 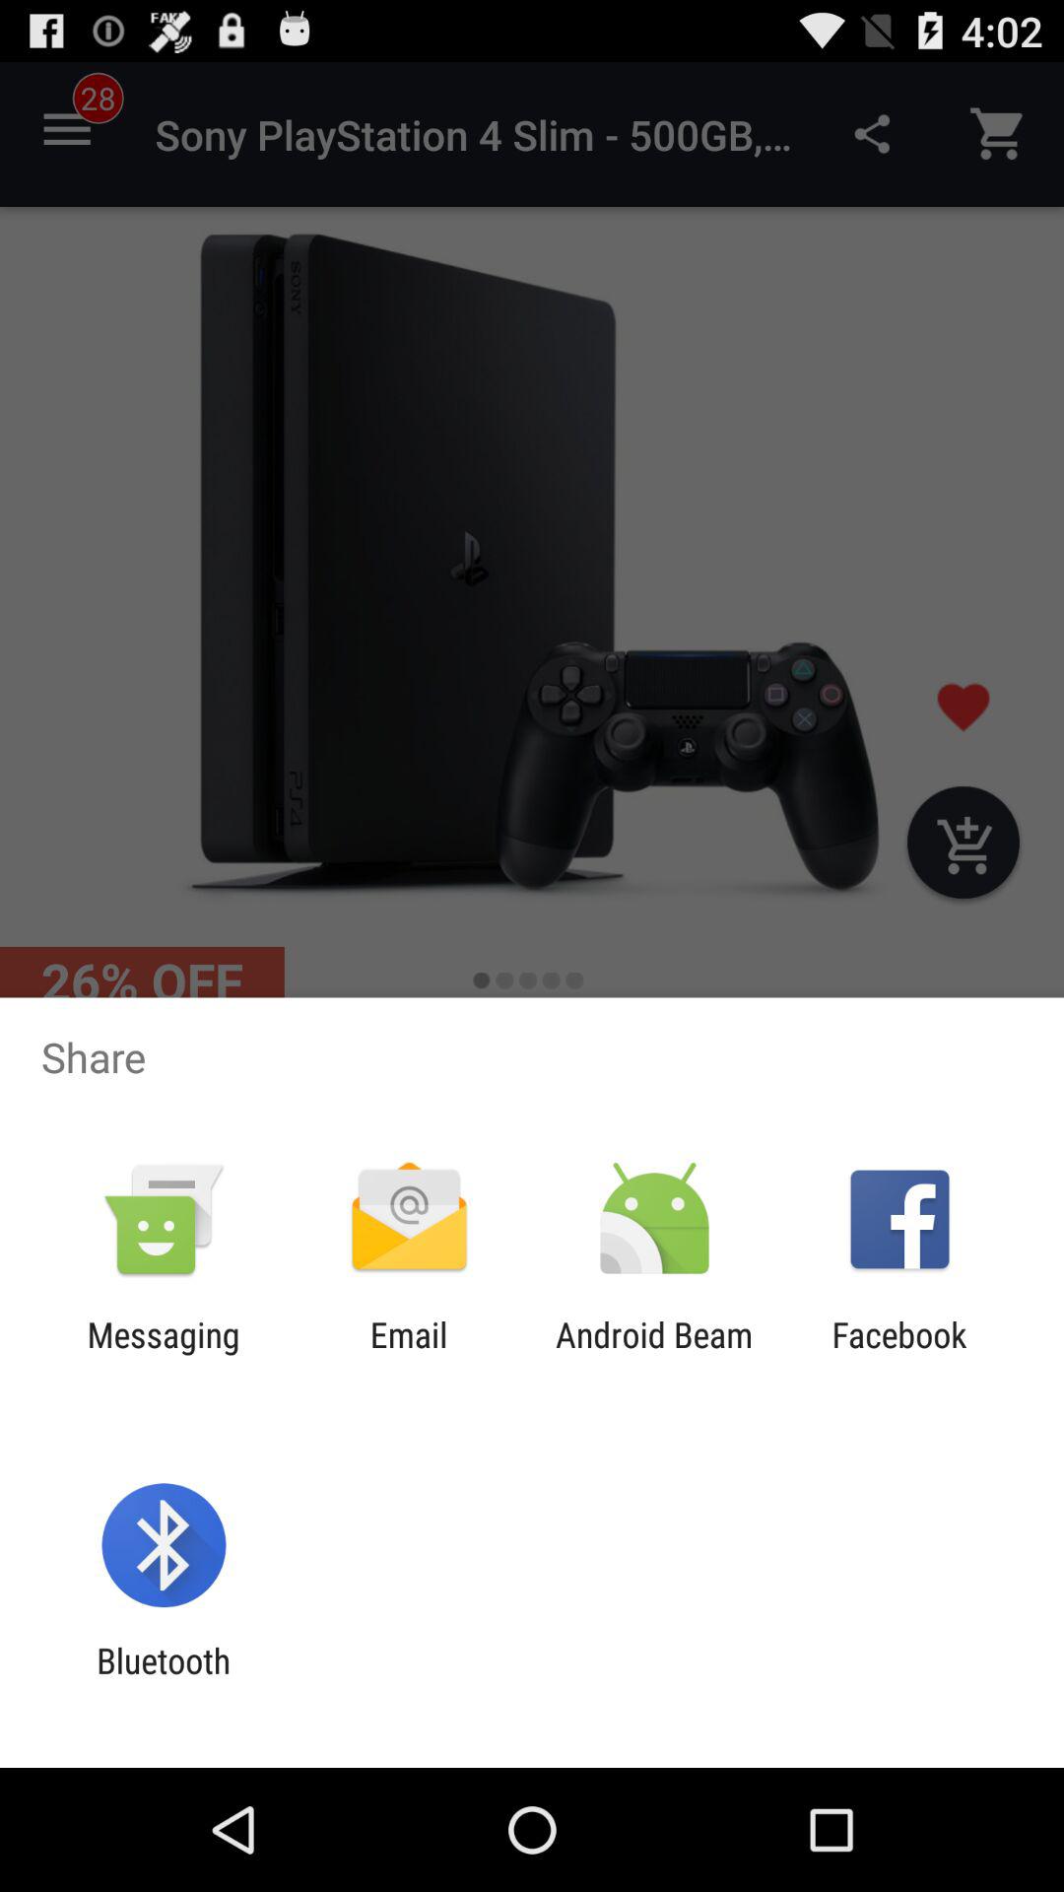 What do you see at coordinates (408, 1355) in the screenshot?
I see `turn off the app next to the android beam app` at bounding box center [408, 1355].